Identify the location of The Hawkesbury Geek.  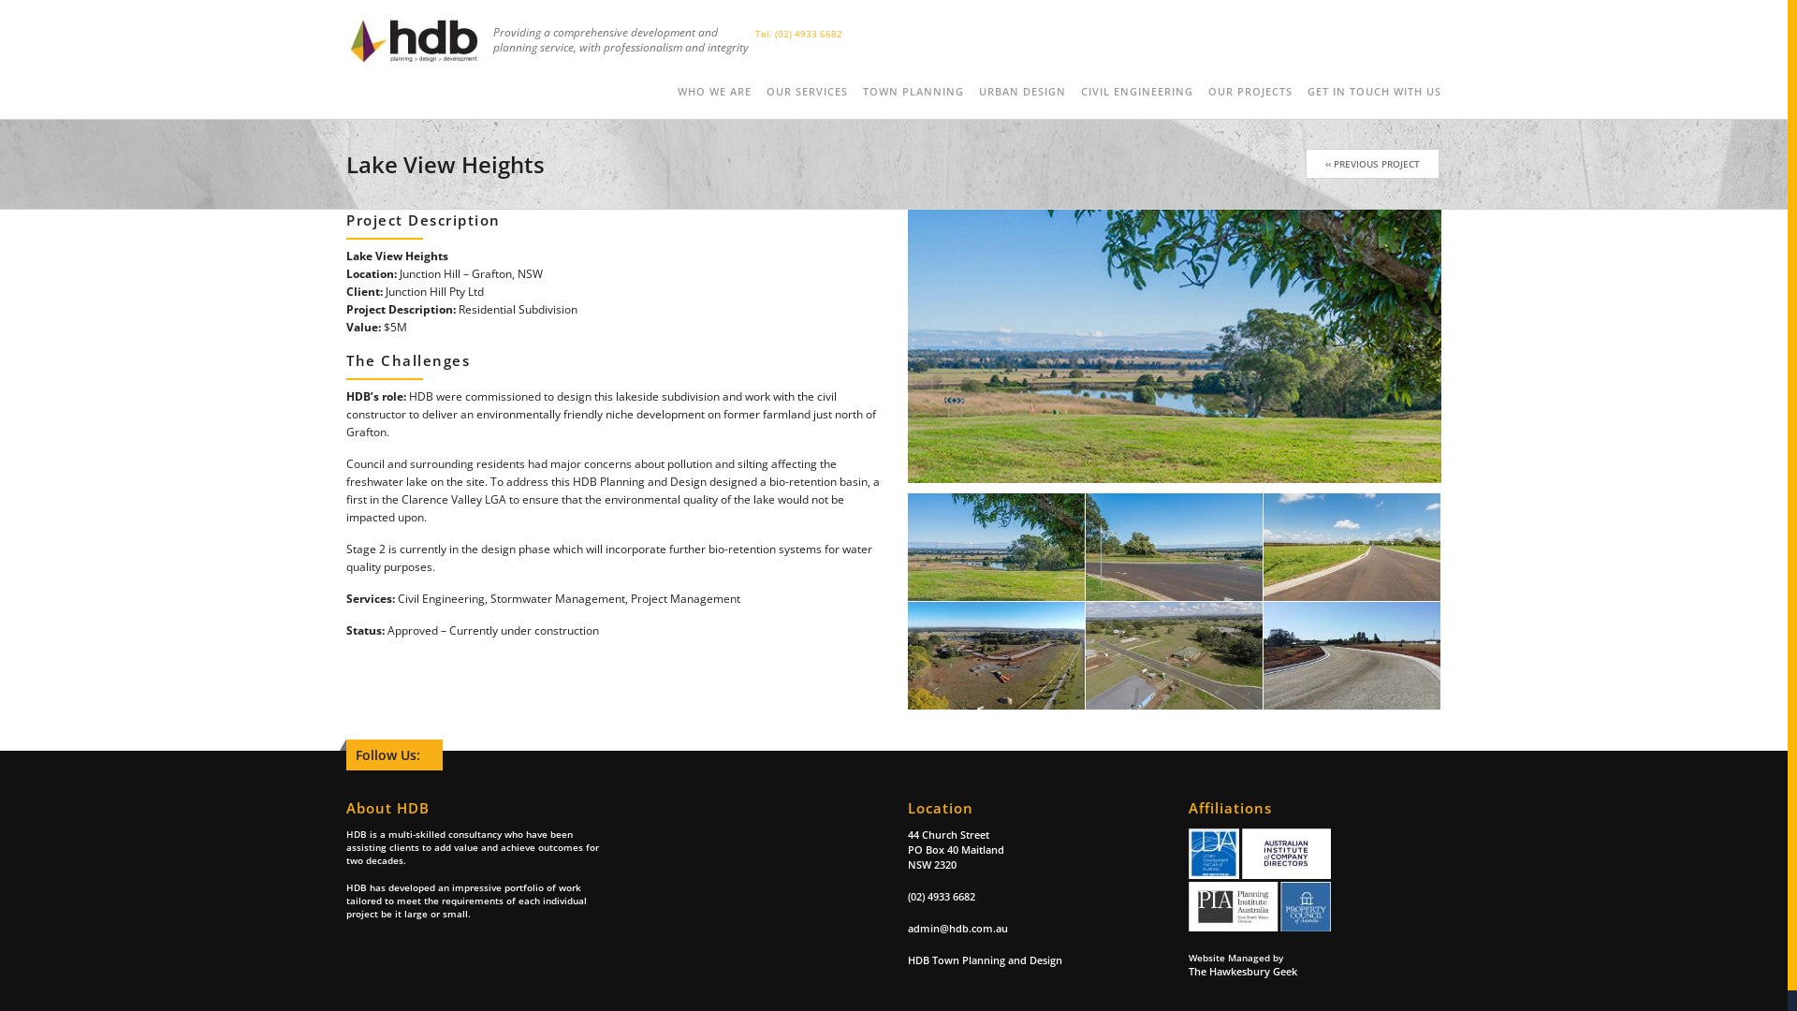
(1315, 972).